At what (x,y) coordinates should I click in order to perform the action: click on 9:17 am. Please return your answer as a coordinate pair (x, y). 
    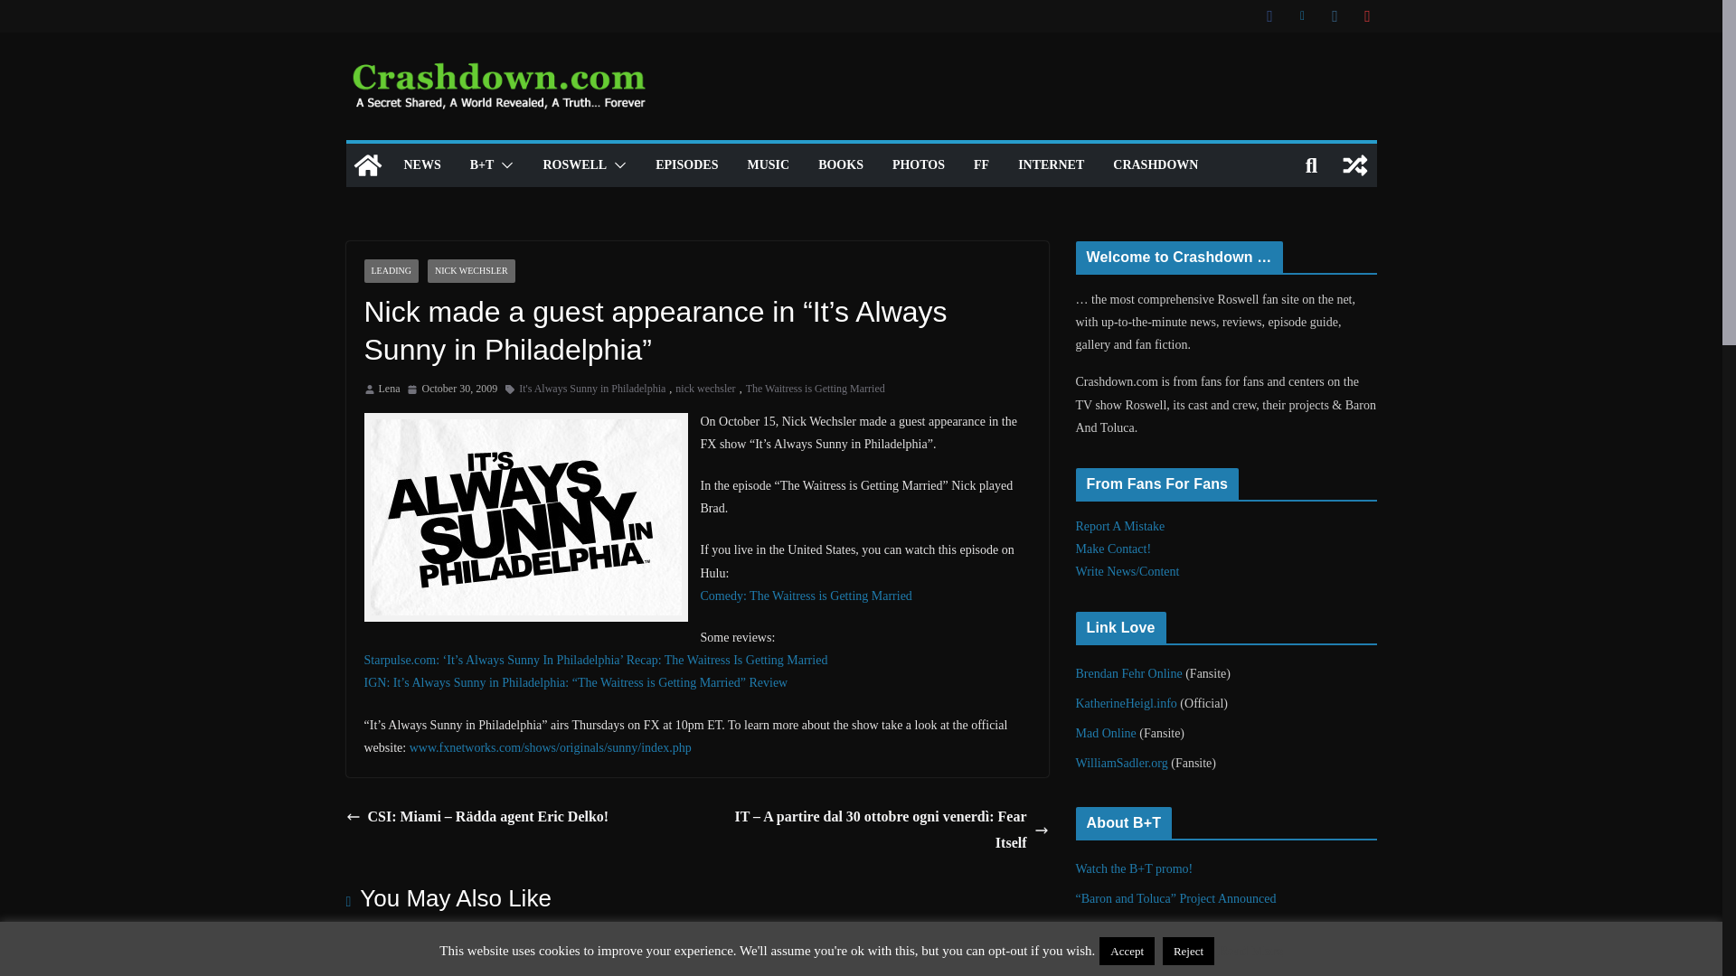
    Looking at the image, I should click on (451, 389).